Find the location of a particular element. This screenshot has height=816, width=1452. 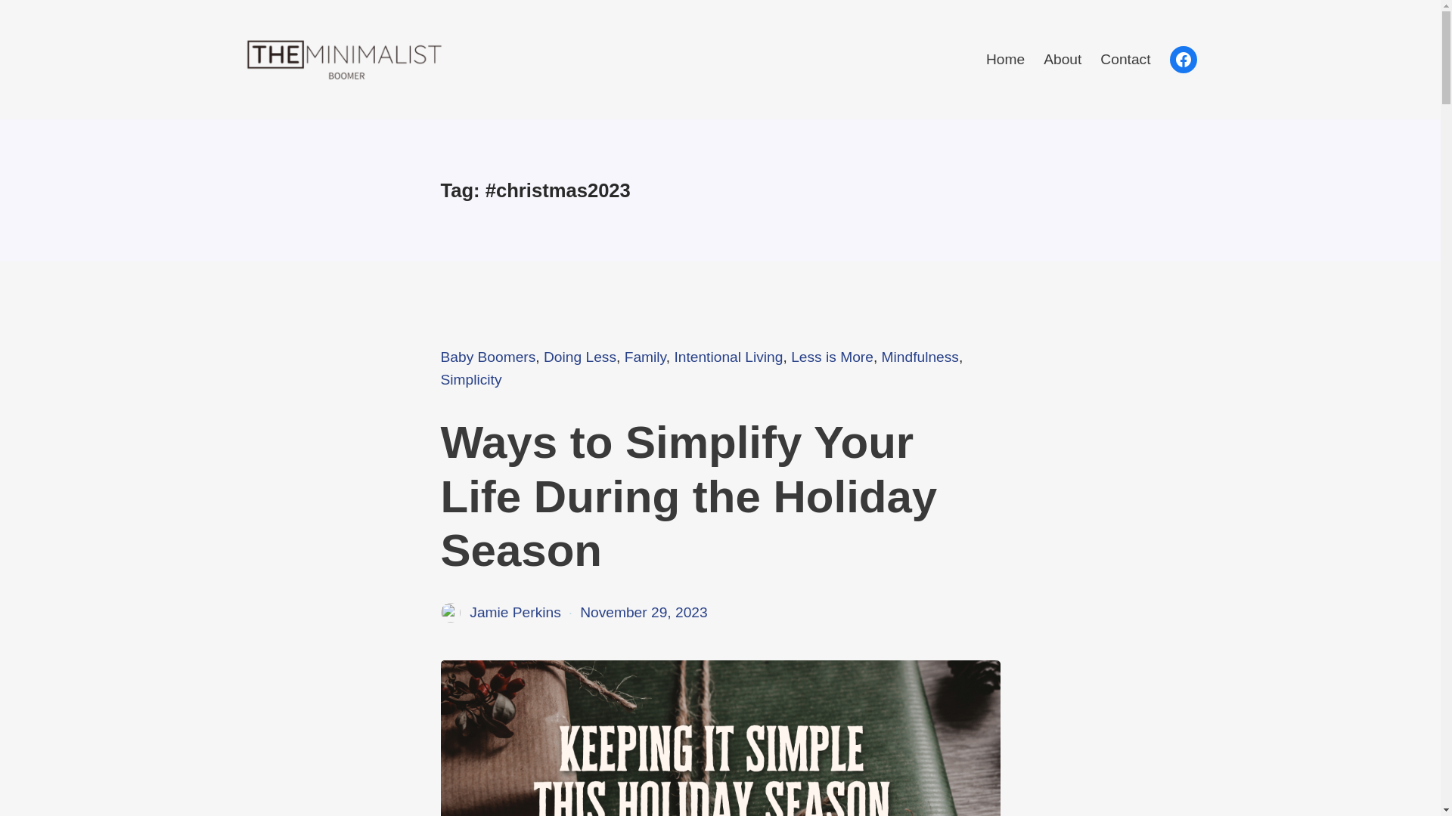

Mindfulness is located at coordinates (920, 357).